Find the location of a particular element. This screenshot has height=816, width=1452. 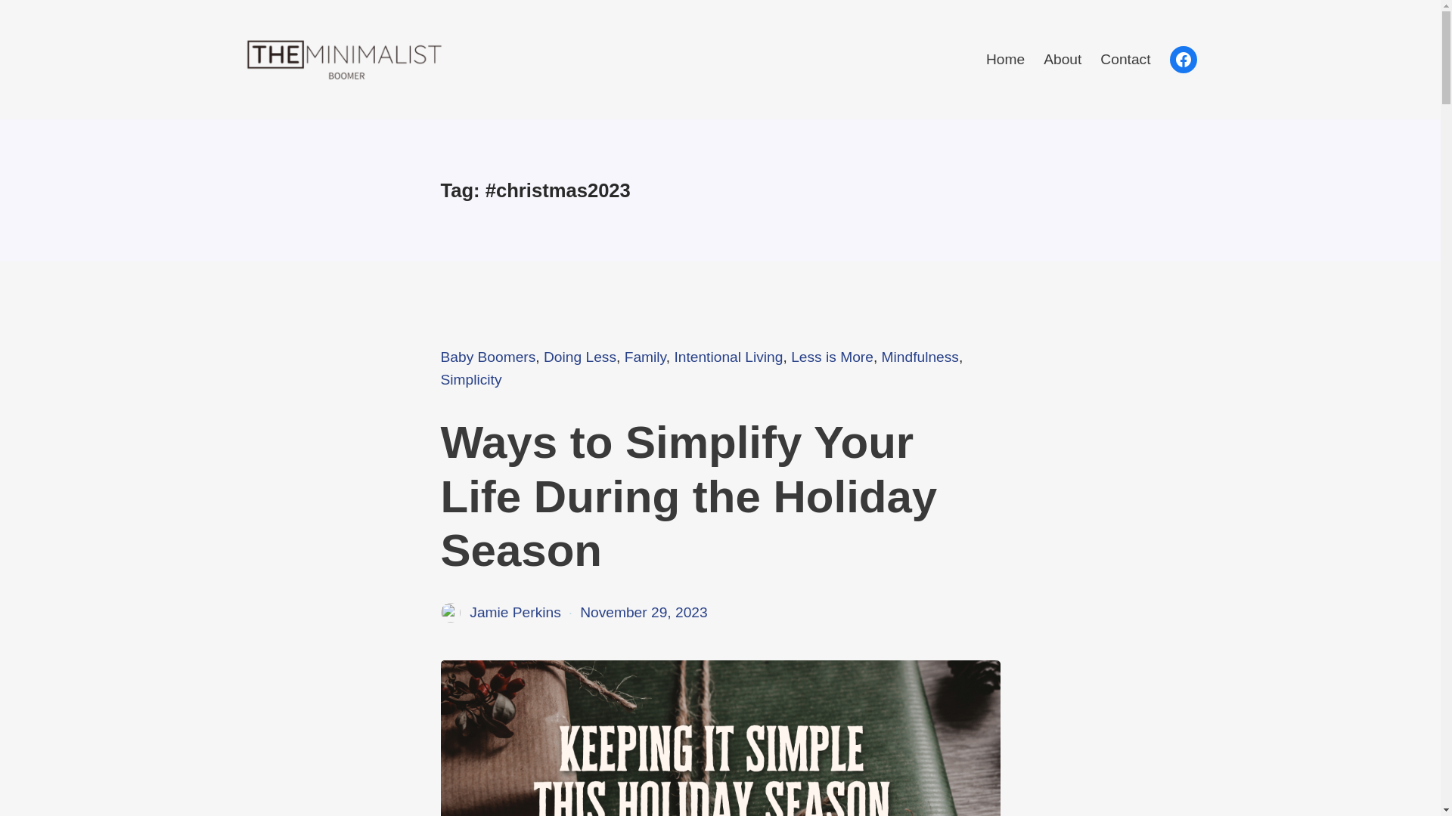

Mindfulness is located at coordinates (920, 357).